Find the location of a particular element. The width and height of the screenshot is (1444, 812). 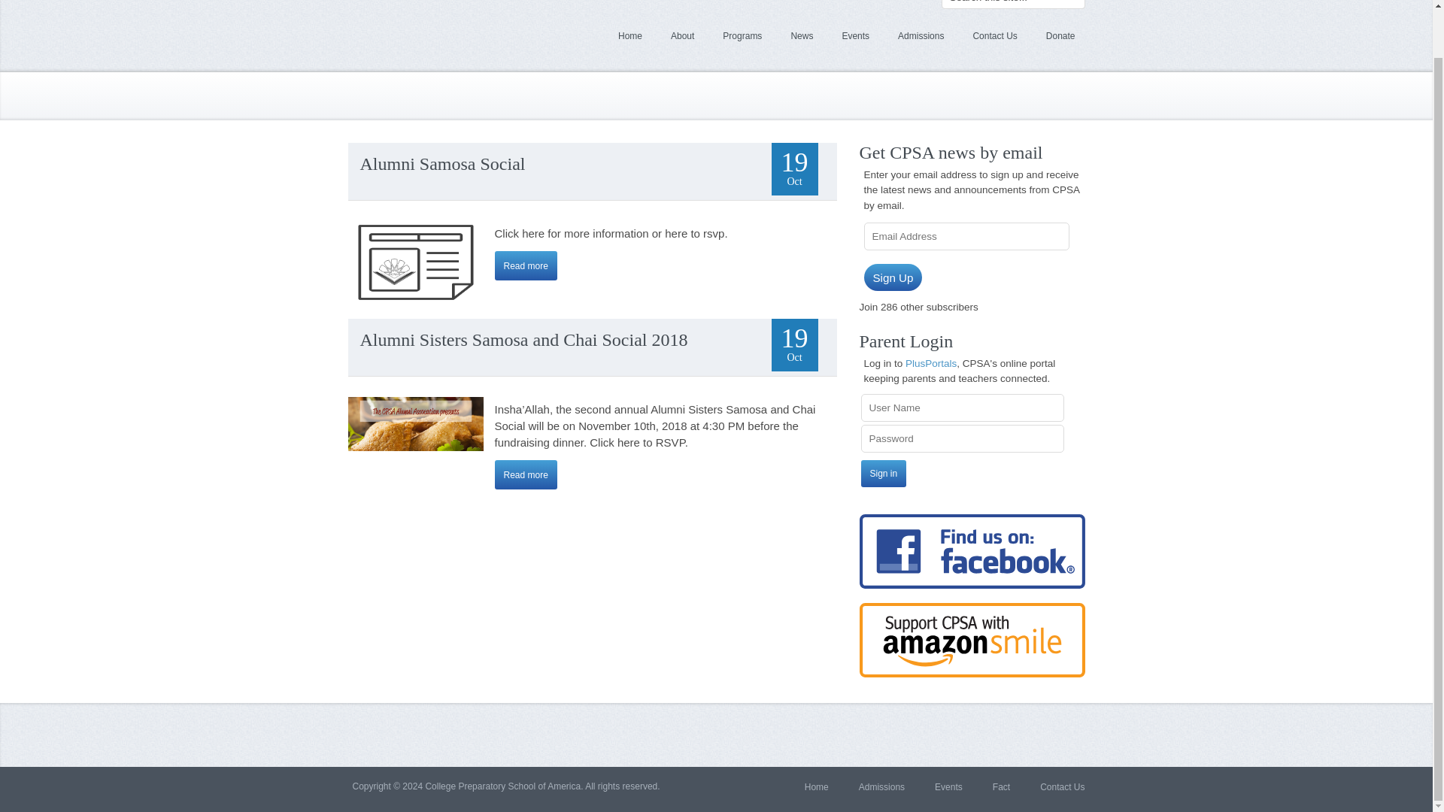

Alumni Samosa Social is located at coordinates (442, 164).